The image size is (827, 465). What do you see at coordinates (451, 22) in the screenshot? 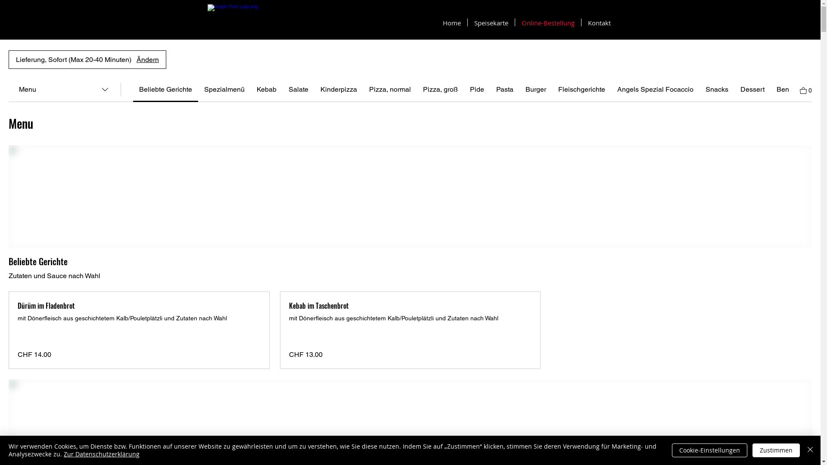
I see `Home` at bounding box center [451, 22].